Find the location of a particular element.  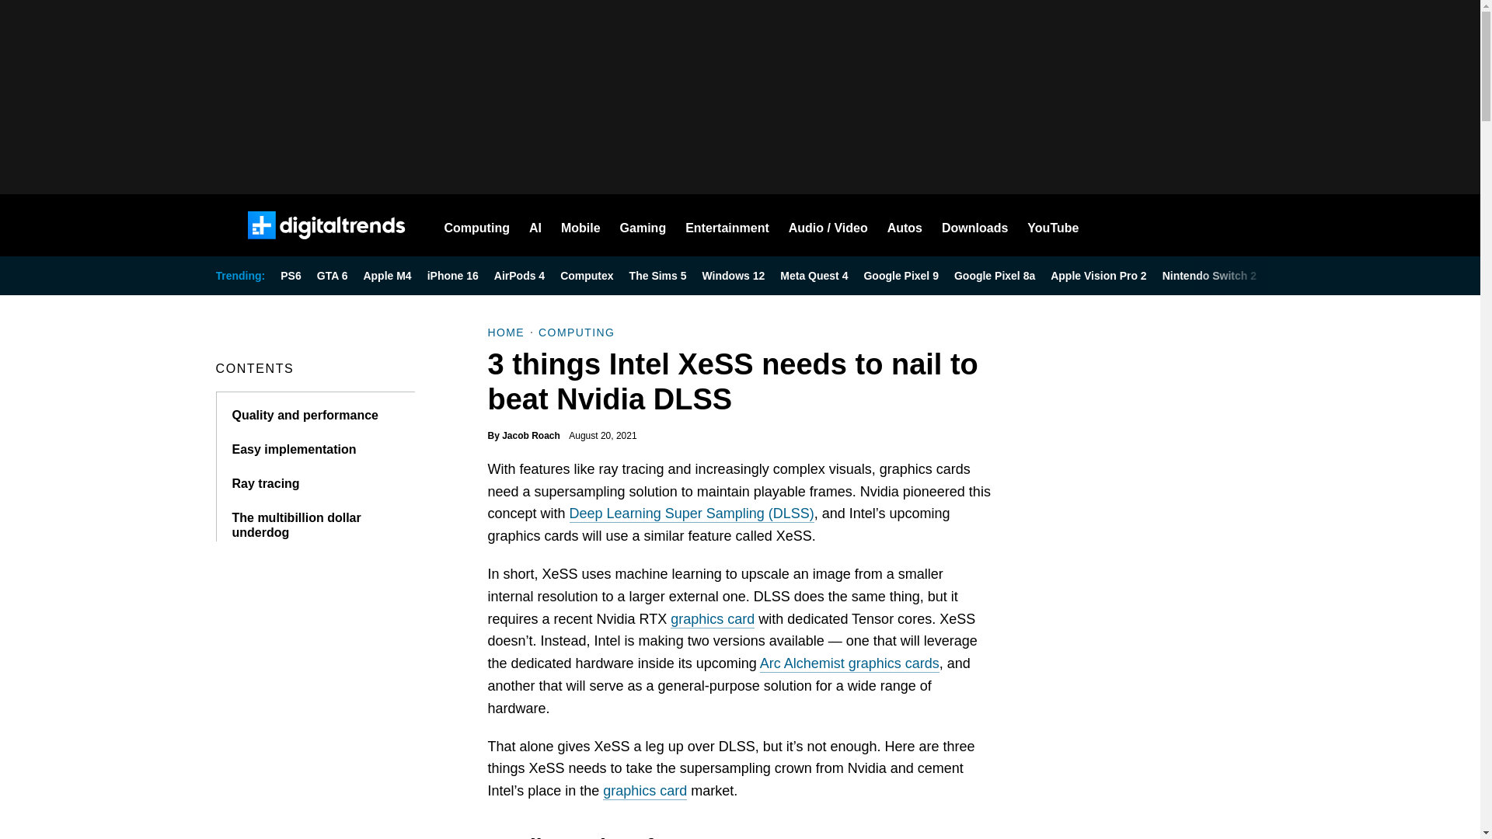

Downloads is located at coordinates (974, 225).